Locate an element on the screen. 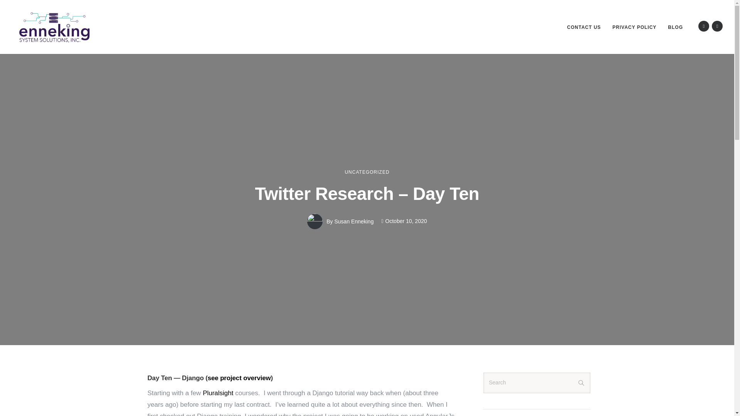 Image resolution: width=740 pixels, height=416 pixels. Blog is located at coordinates (675, 27).